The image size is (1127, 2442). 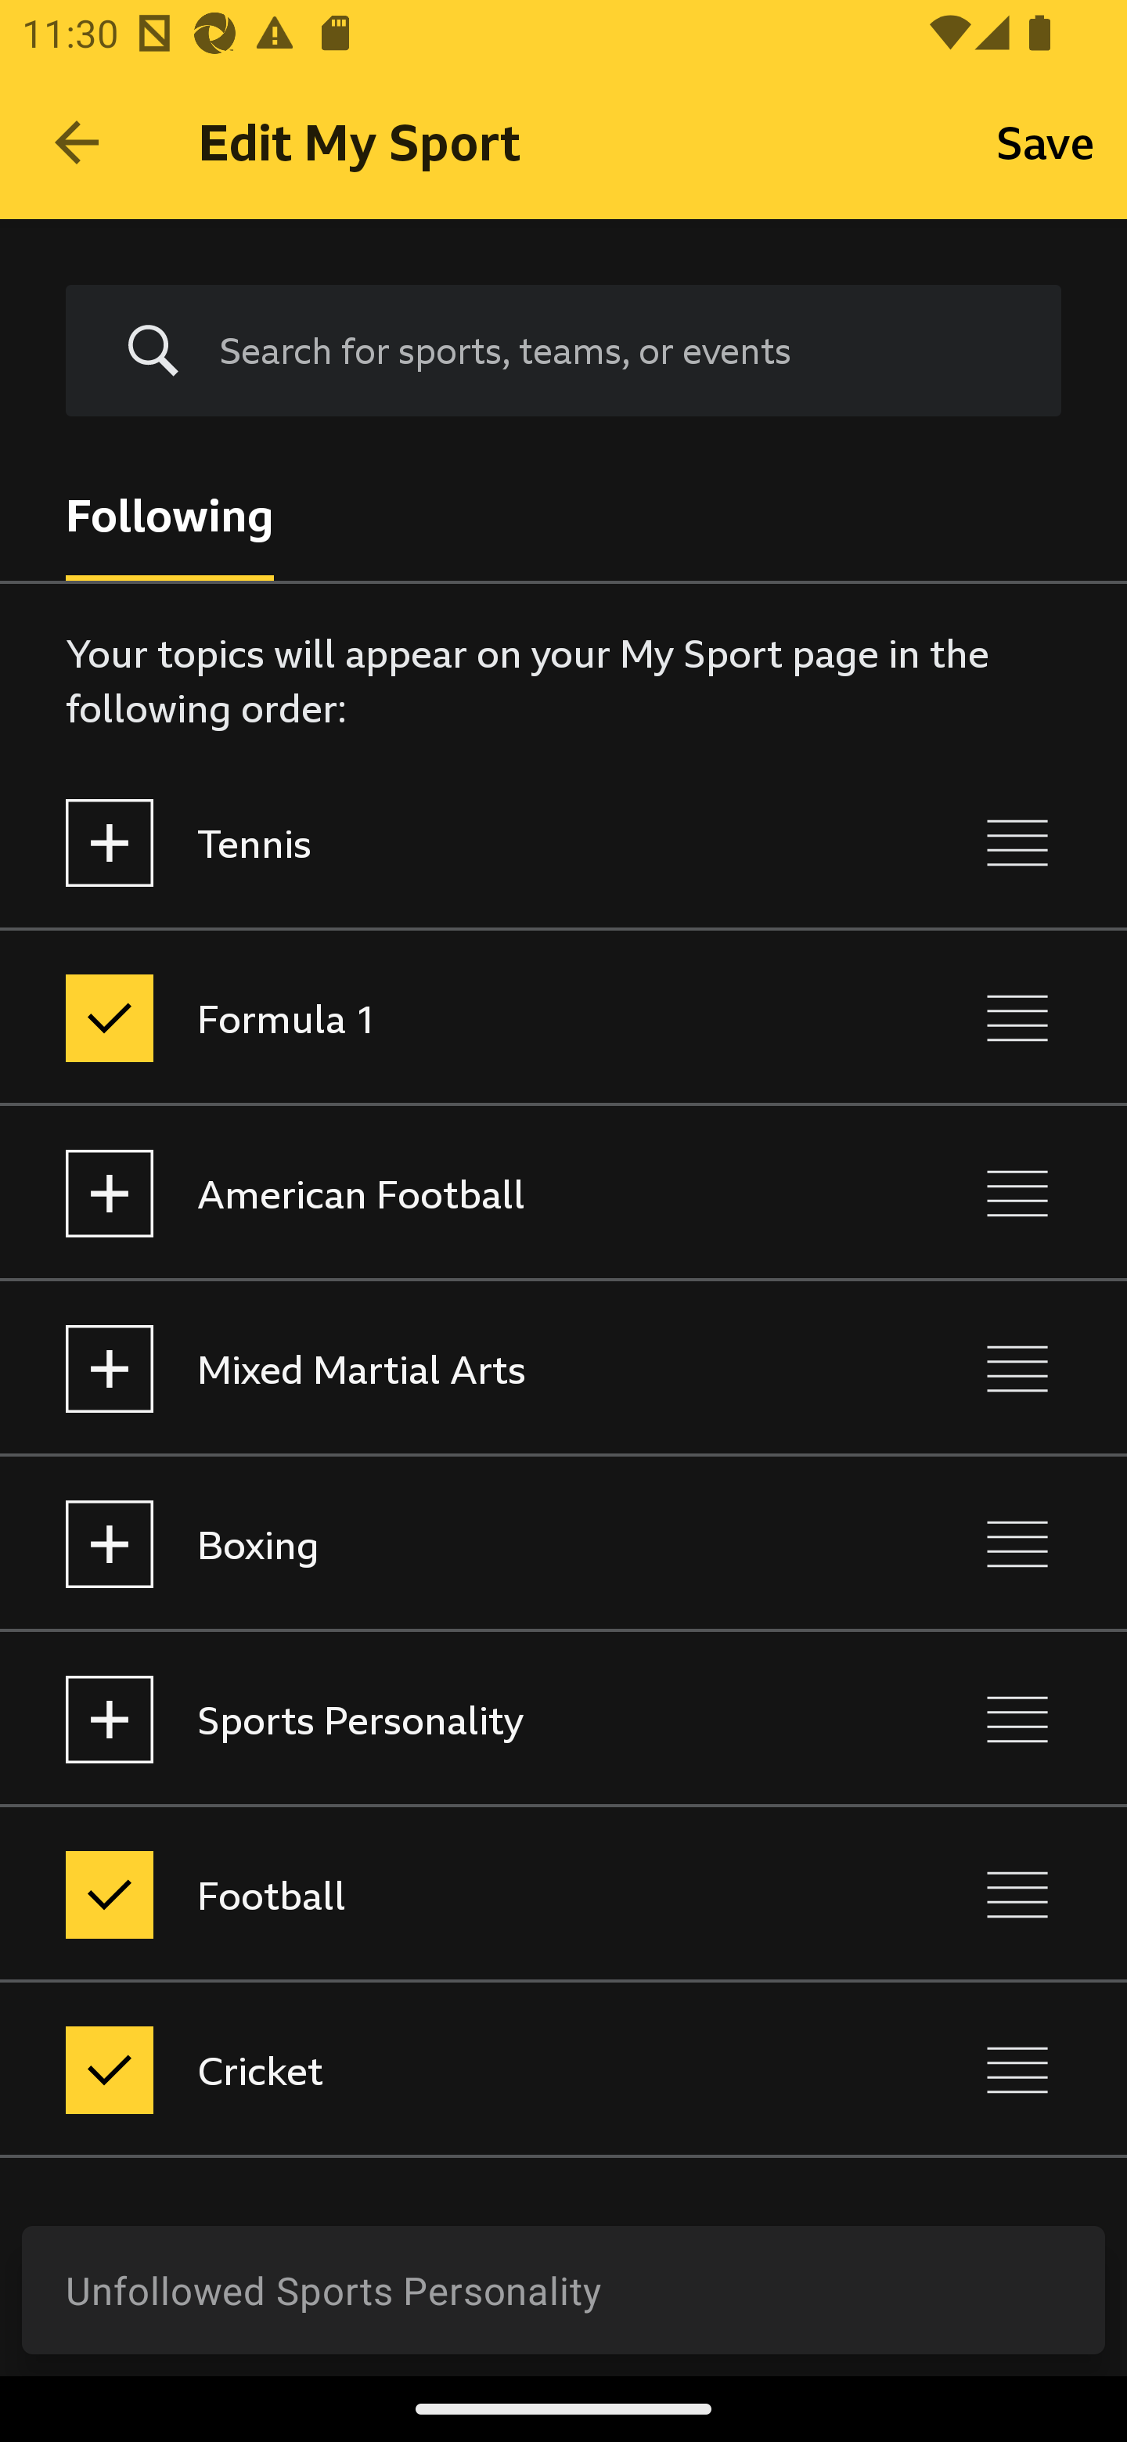 I want to click on Reorder Football, so click(x=1017, y=1894).